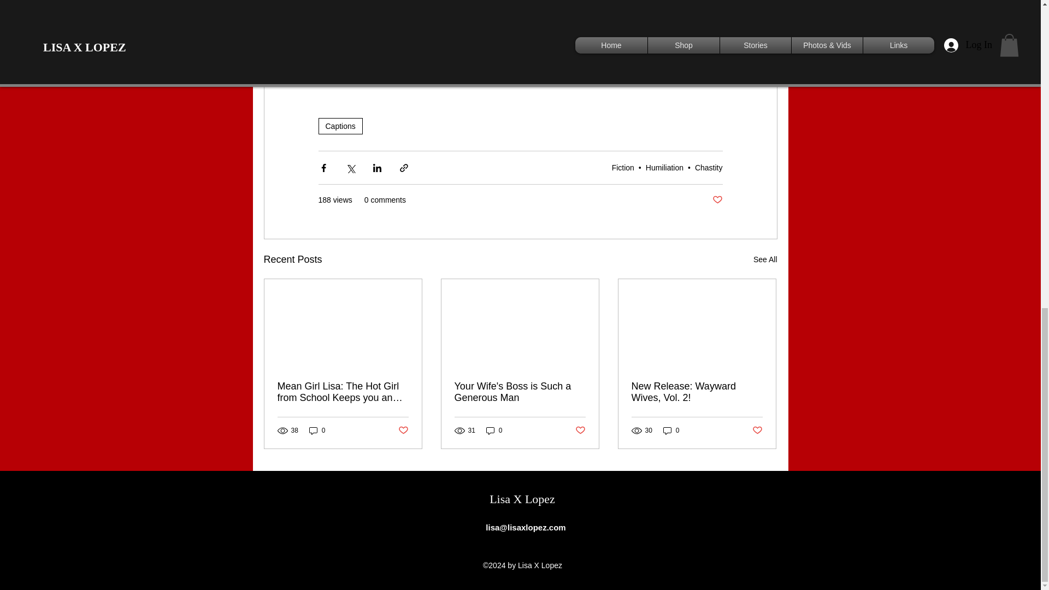 The image size is (1049, 590). What do you see at coordinates (623, 168) in the screenshot?
I see `Fiction` at bounding box center [623, 168].